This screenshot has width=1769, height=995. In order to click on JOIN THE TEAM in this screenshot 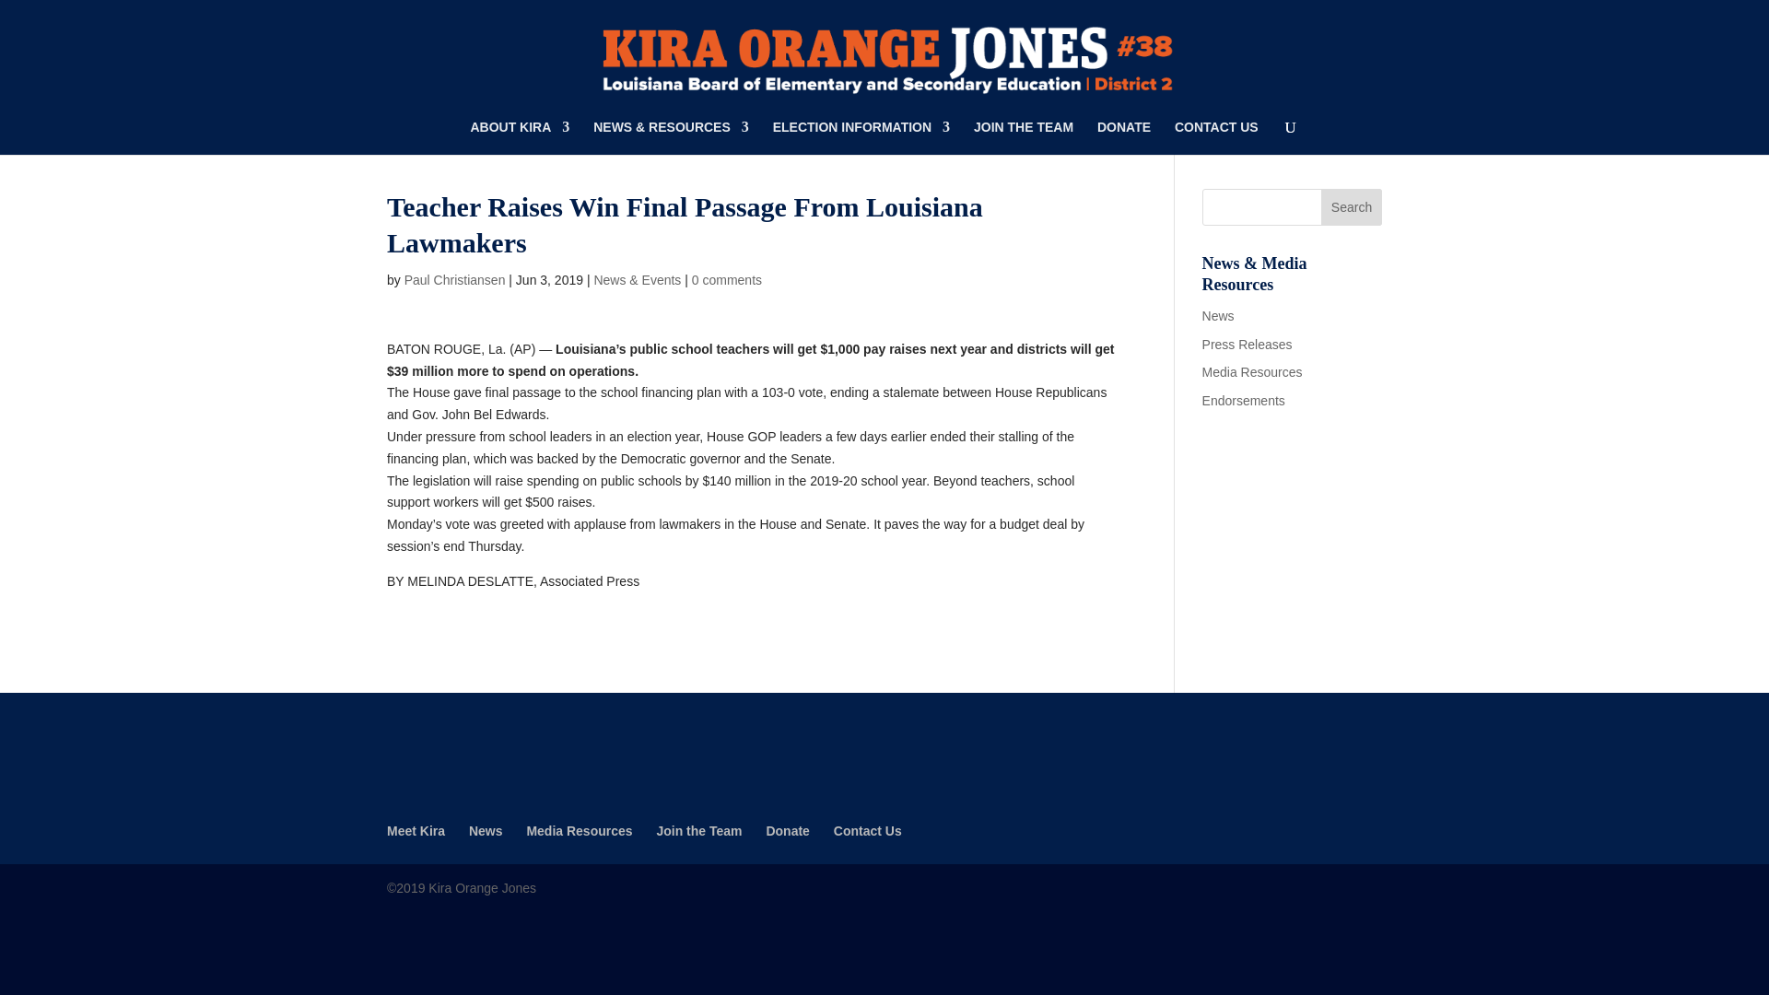, I will do `click(1024, 137)`.